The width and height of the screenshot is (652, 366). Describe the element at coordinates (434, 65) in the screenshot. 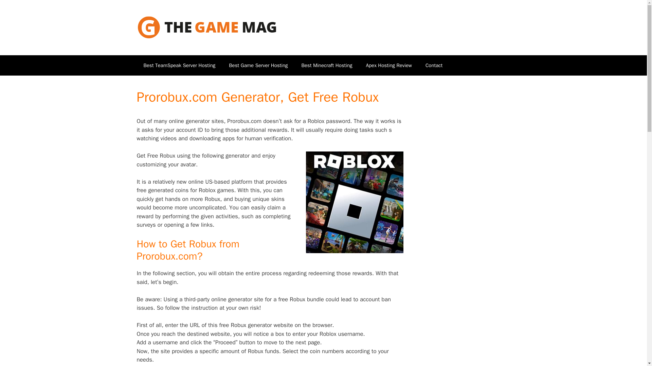

I see `Contact` at that location.